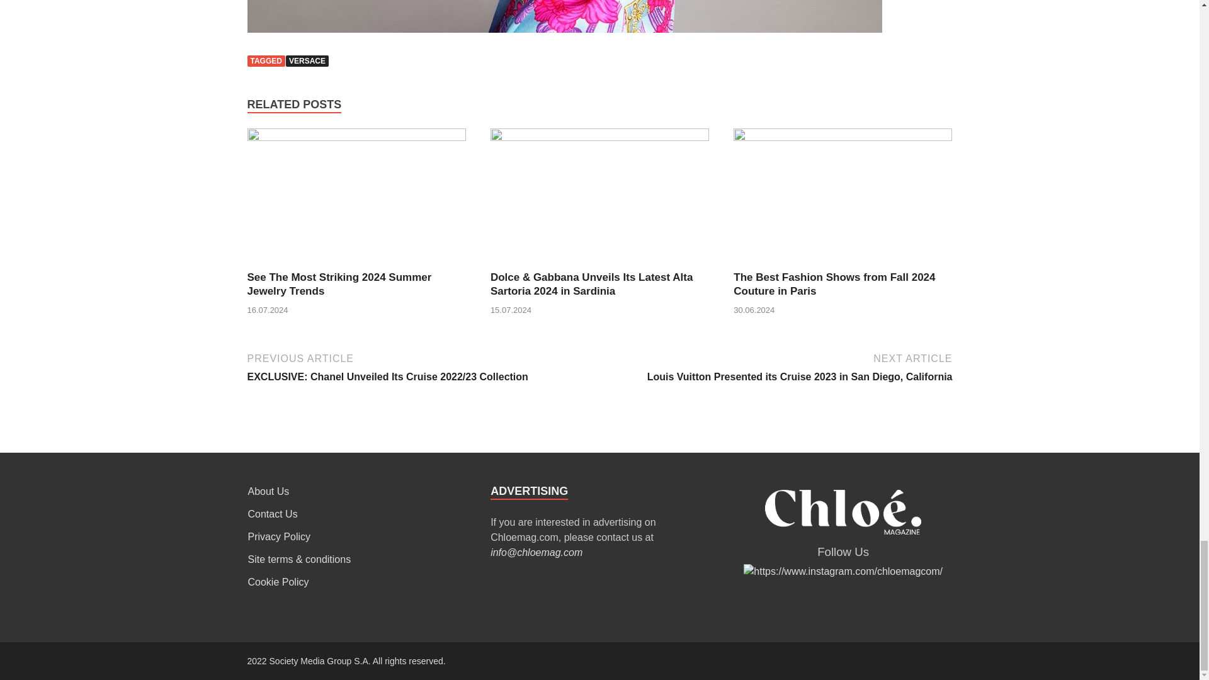 This screenshot has width=1209, height=680. Describe the element at coordinates (272, 514) in the screenshot. I see `Contact Us` at that location.